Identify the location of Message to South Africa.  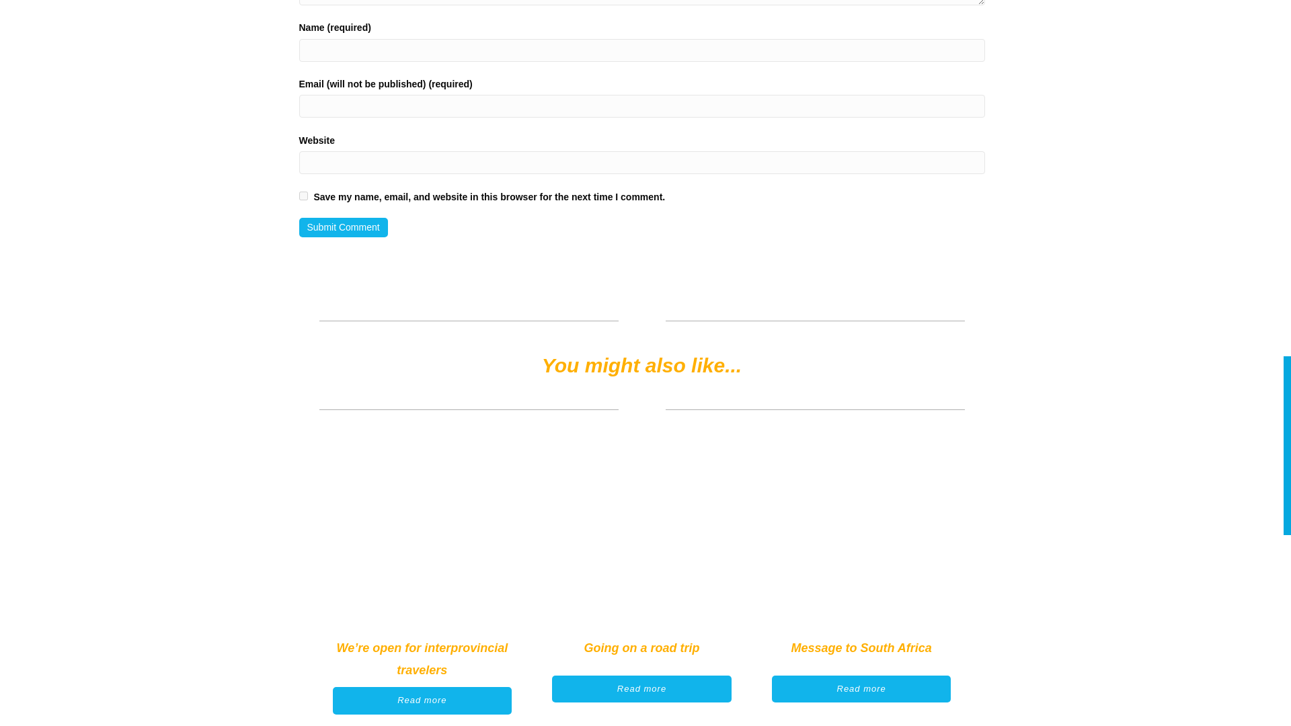
(861, 648).